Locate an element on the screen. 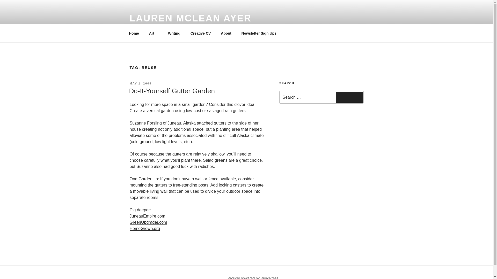  Do-It-Yourself Gutter Garden is located at coordinates (172, 91).